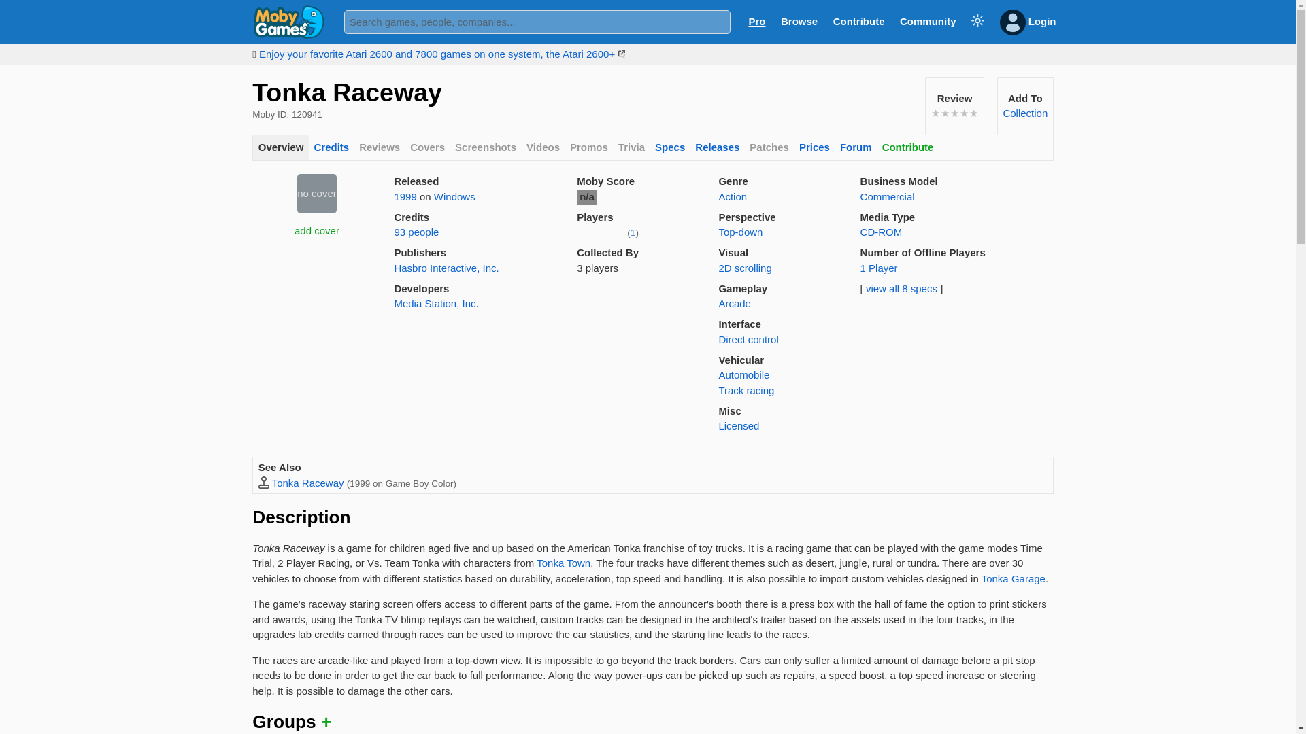 This screenshot has height=734, width=1306. I want to click on Screenshots, so click(1024, 113).